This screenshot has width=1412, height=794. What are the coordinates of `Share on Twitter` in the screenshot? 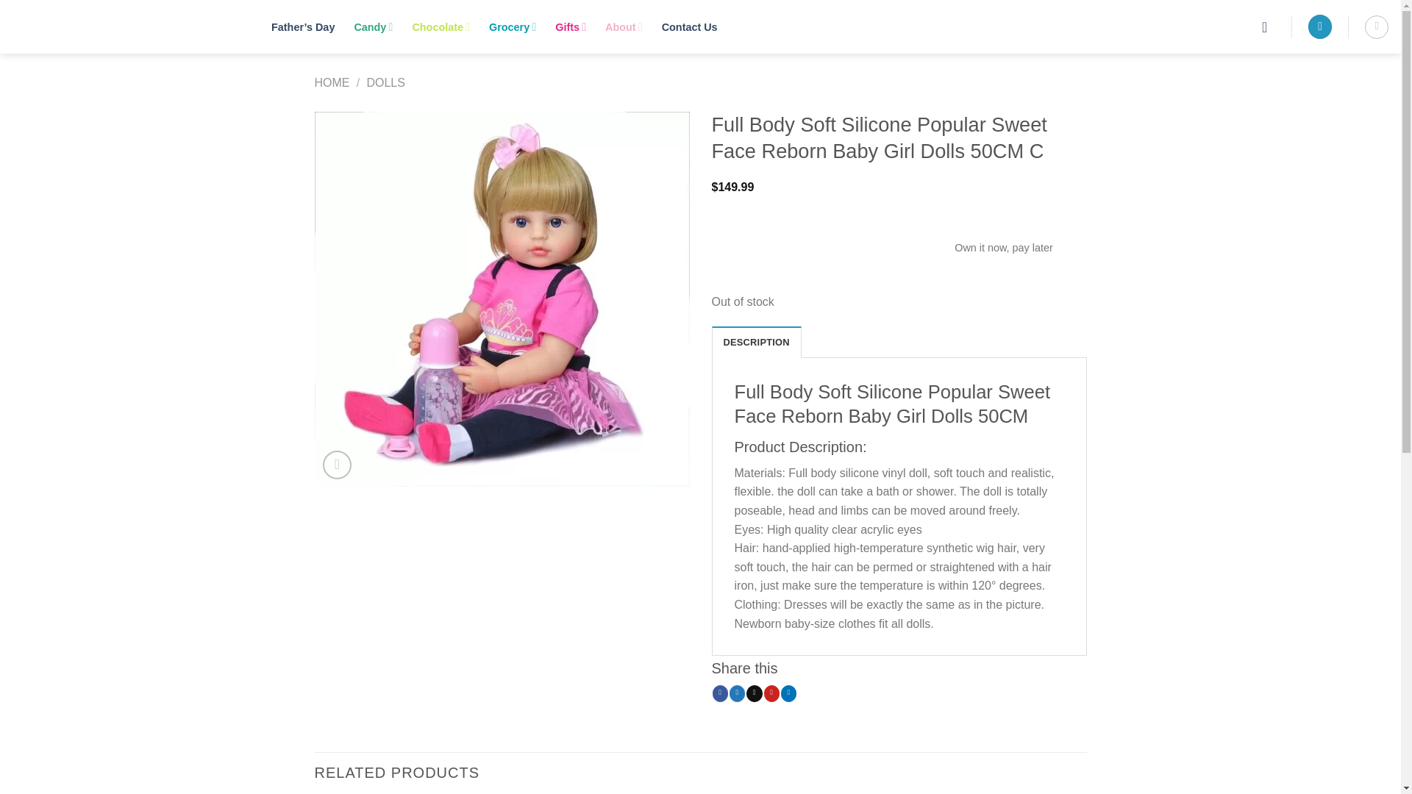 It's located at (737, 693).